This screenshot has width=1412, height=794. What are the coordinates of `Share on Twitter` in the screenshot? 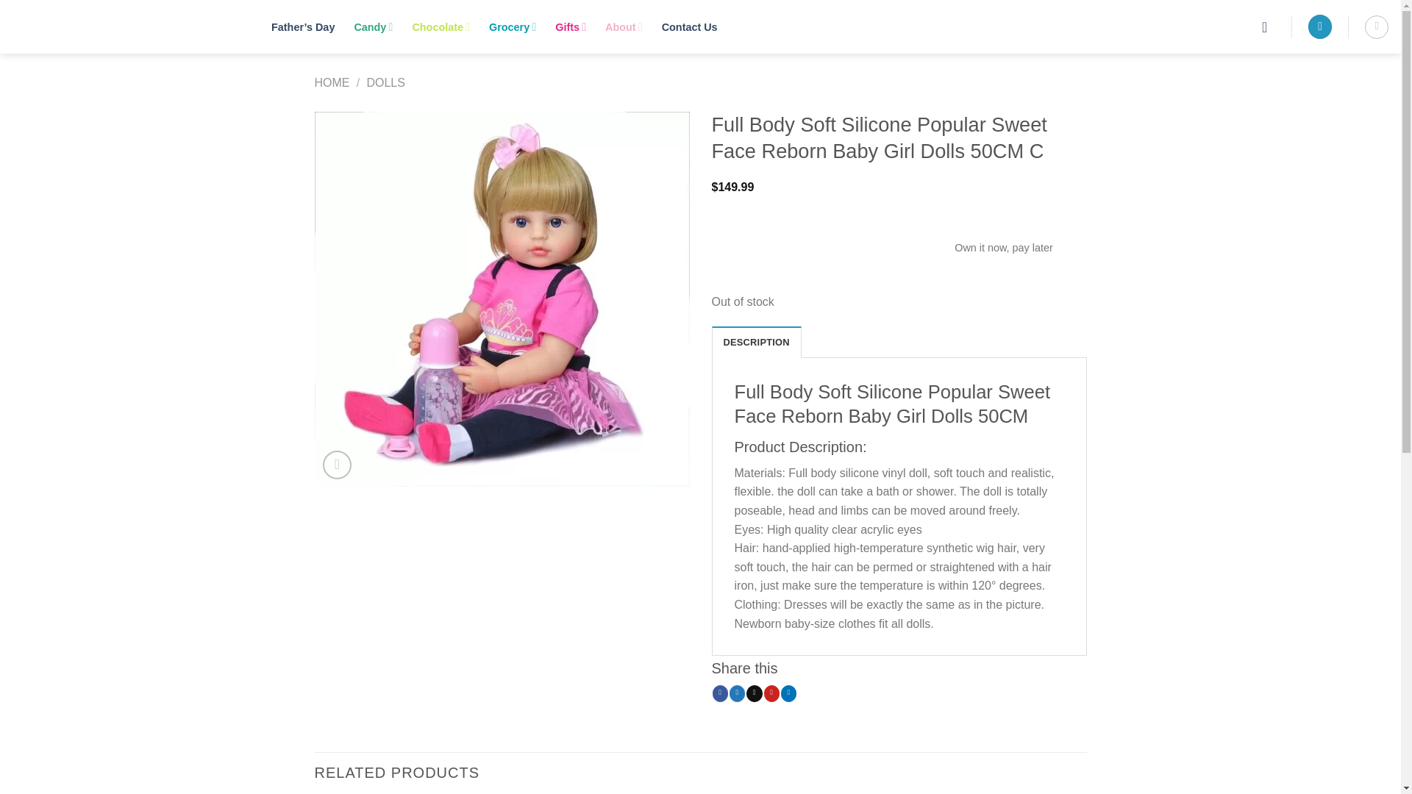 It's located at (737, 693).